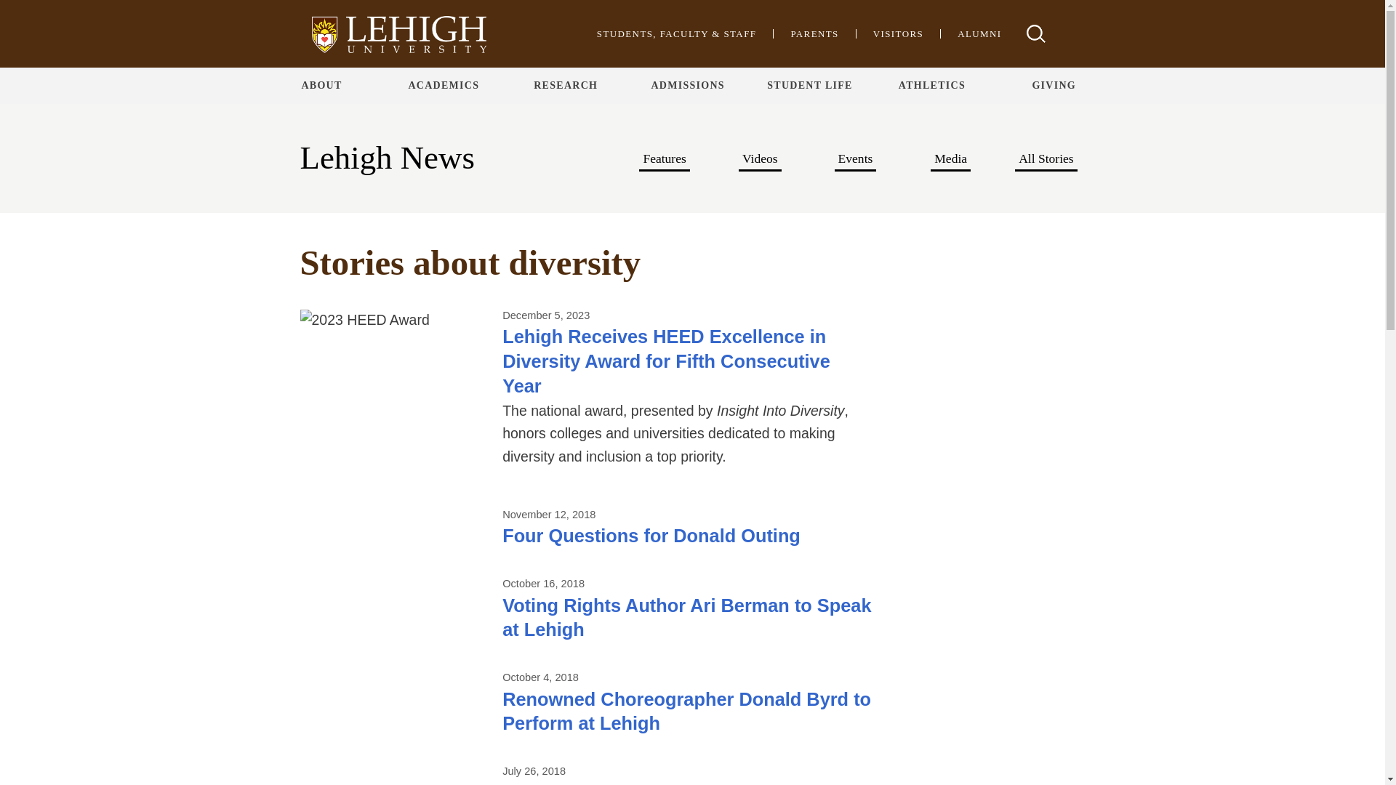  What do you see at coordinates (979, 33) in the screenshot?
I see `ALUMNI` at bounding box center [979, 33].